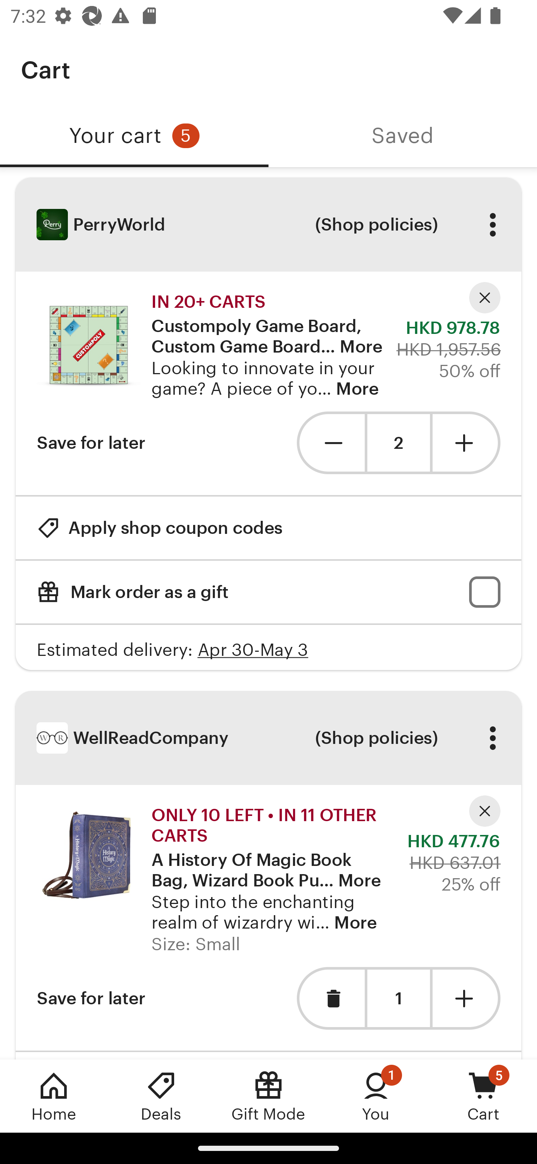 This screenshot has width=537, height=1164. Describe the element at coordinates (467, 442) in the screenshot. I see `Add one unit to cart` at that location.